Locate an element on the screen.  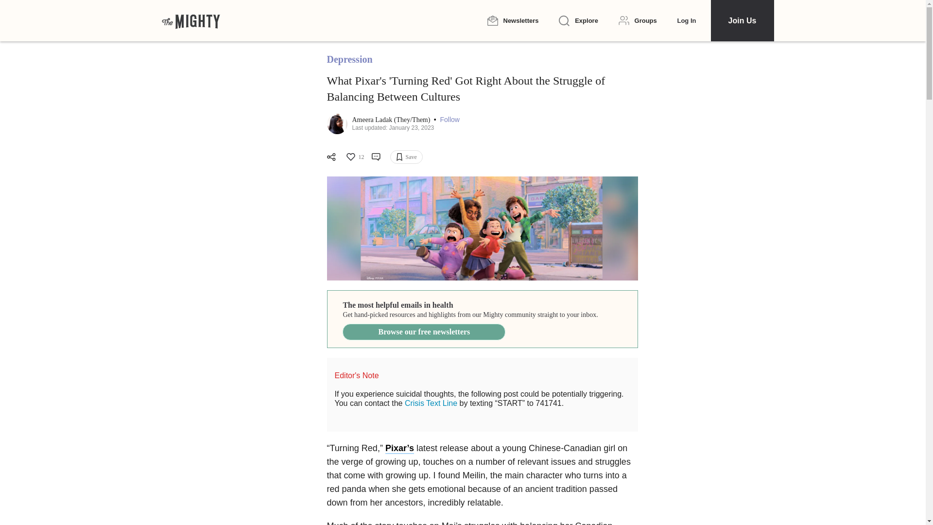
Browse our free newsletters is located at coordinates (424, 332).